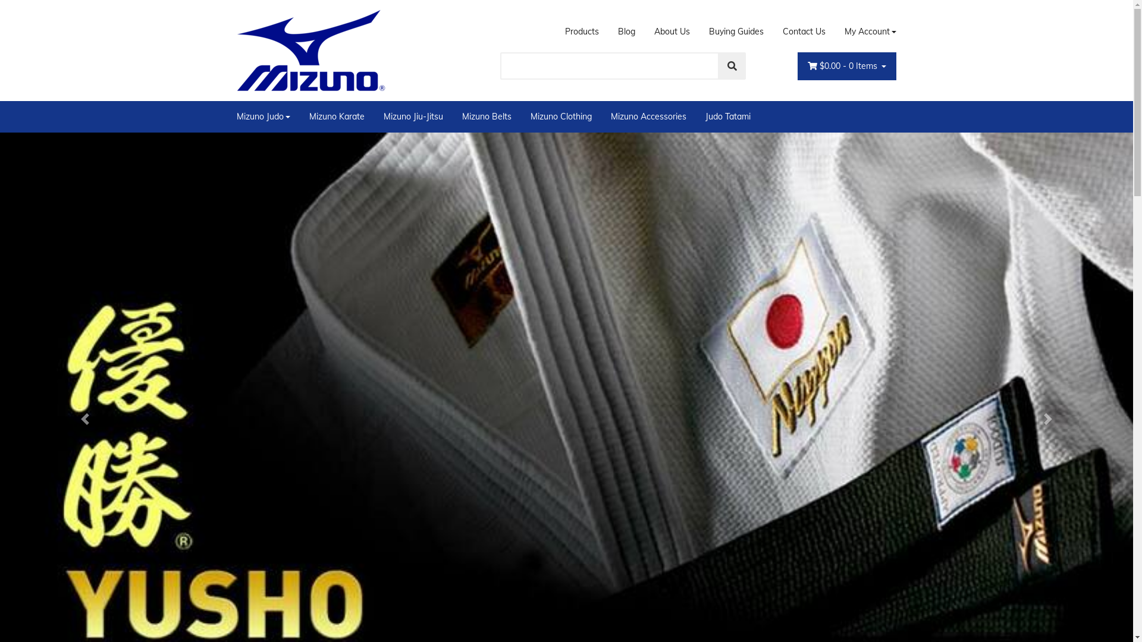 This screenshot has width=1142, height=642. What do you see at coordinates (804, 32) in the screenshot?
I see `Contact Us` at bounding box center [804, 32].